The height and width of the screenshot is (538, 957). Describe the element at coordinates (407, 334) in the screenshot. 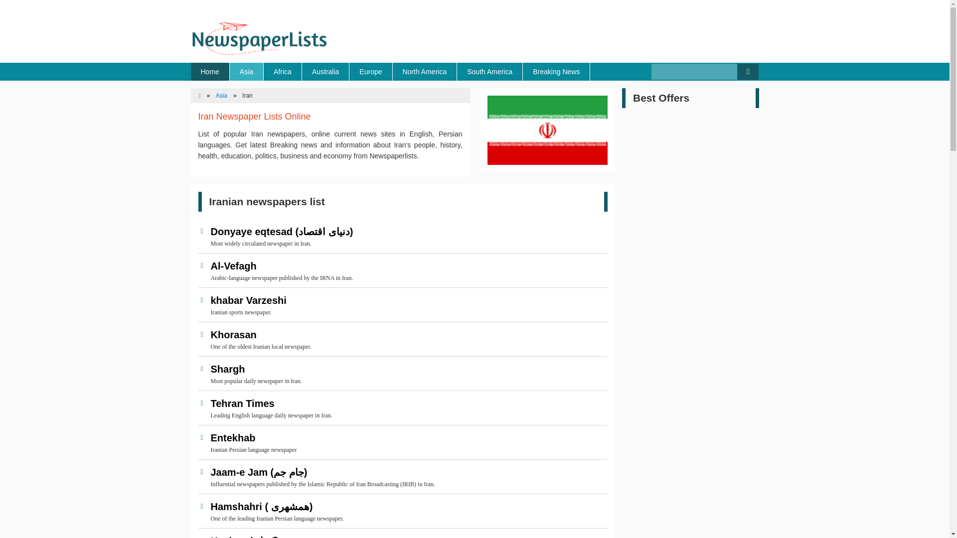

I see `Khorasan` at that location.